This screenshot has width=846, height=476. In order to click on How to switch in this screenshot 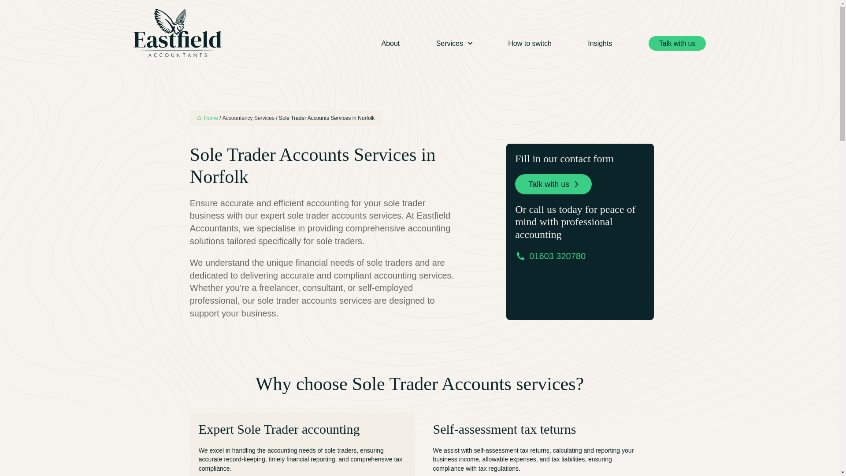, I will do `click(530, 43)`.